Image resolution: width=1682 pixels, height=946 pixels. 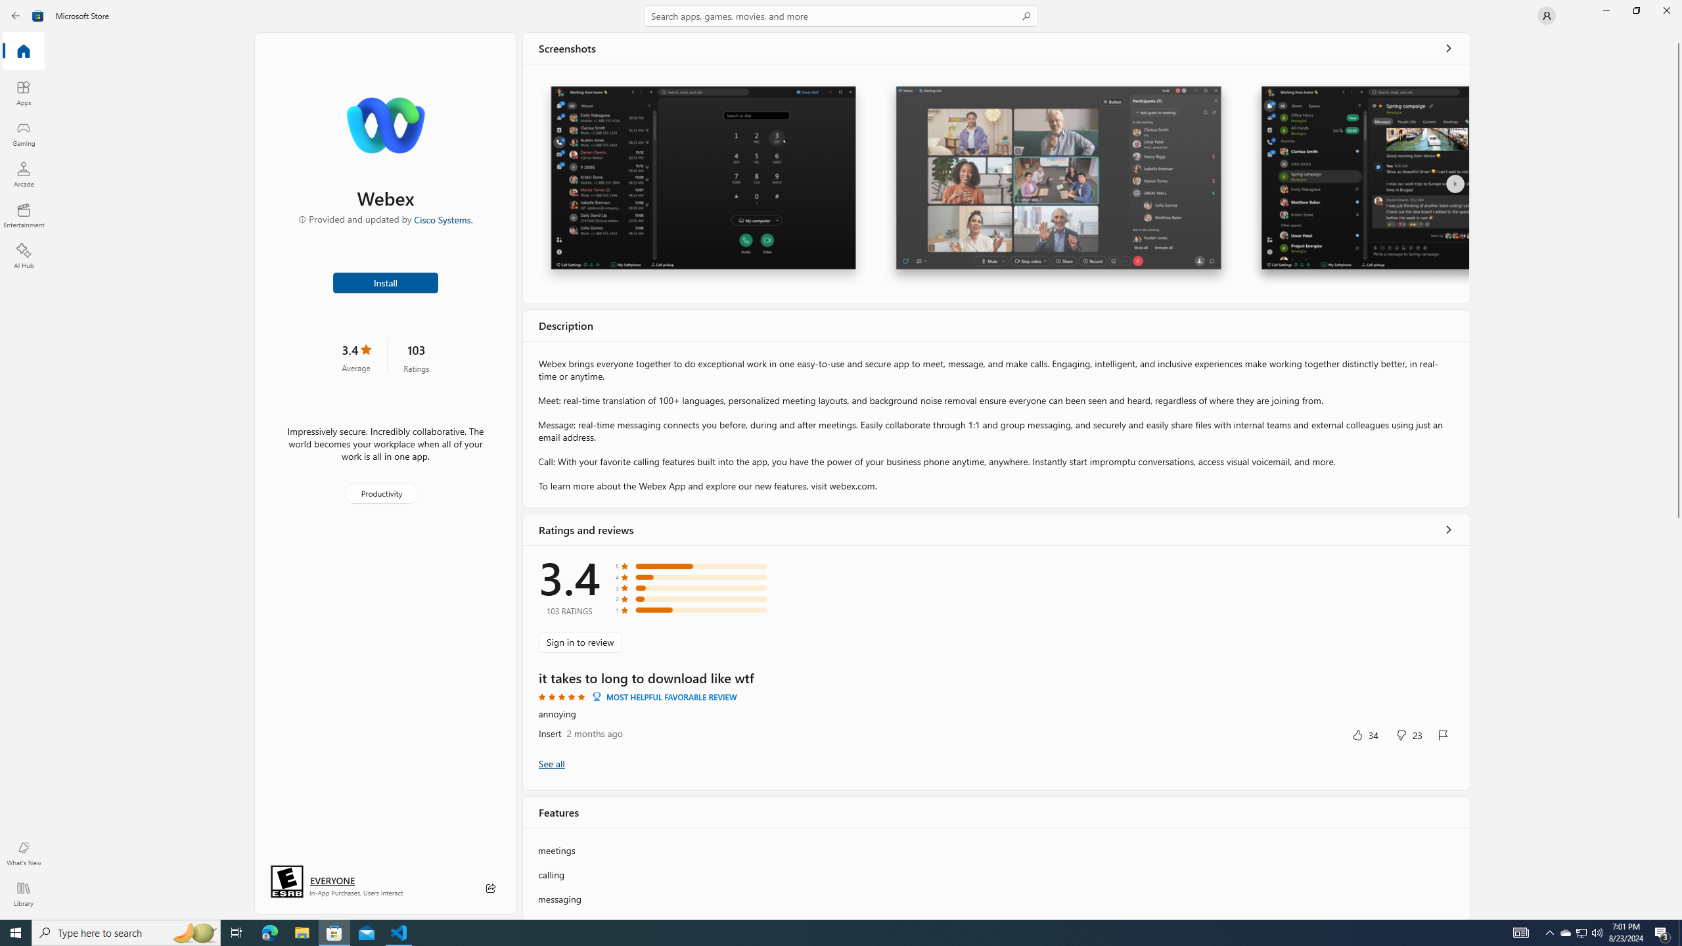 I want to click on Back, so click(x=16, y=16).